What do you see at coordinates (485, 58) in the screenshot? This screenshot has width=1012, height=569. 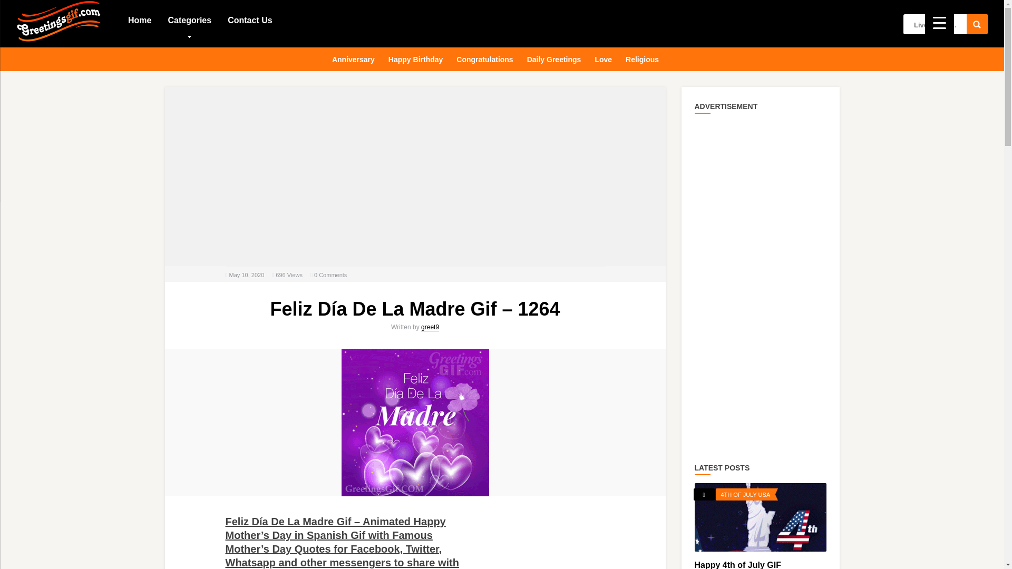 I see `Congratulations` at bounding box center [485, 58].